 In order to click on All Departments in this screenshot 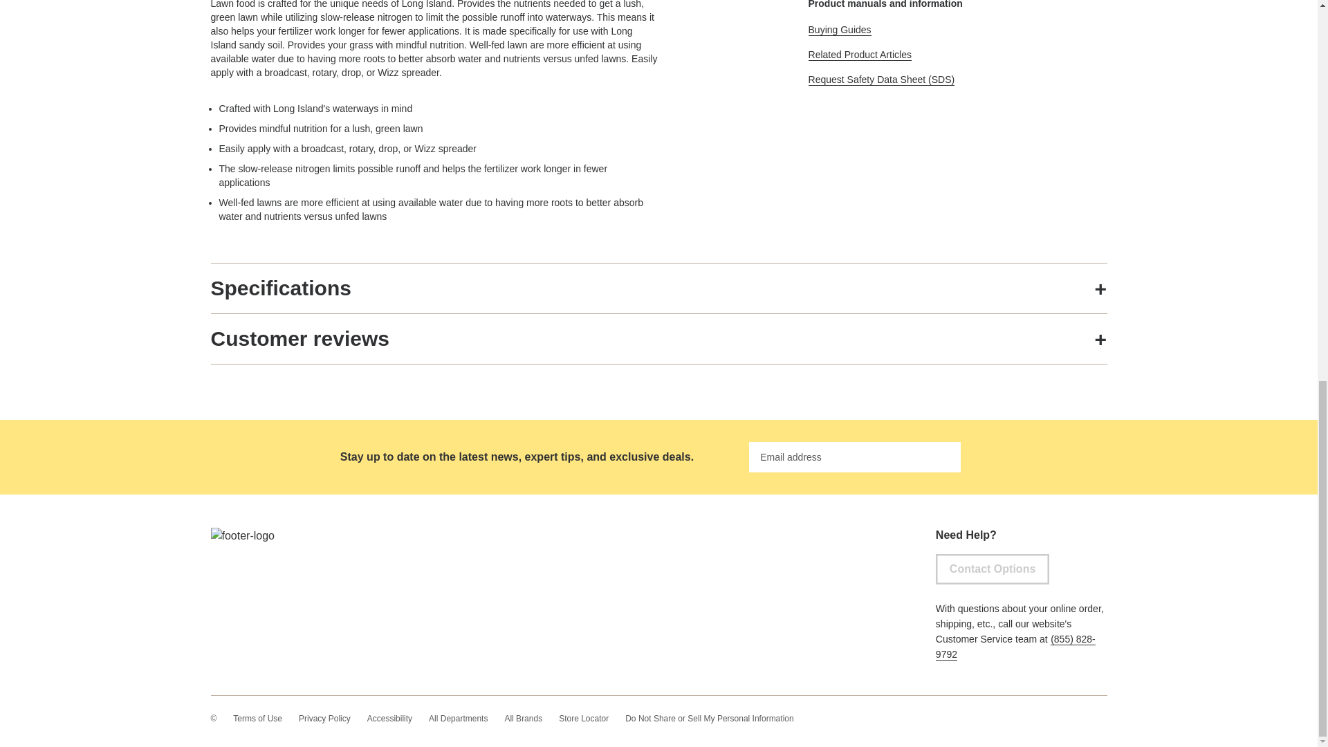, I will do `click(458, 718)`.